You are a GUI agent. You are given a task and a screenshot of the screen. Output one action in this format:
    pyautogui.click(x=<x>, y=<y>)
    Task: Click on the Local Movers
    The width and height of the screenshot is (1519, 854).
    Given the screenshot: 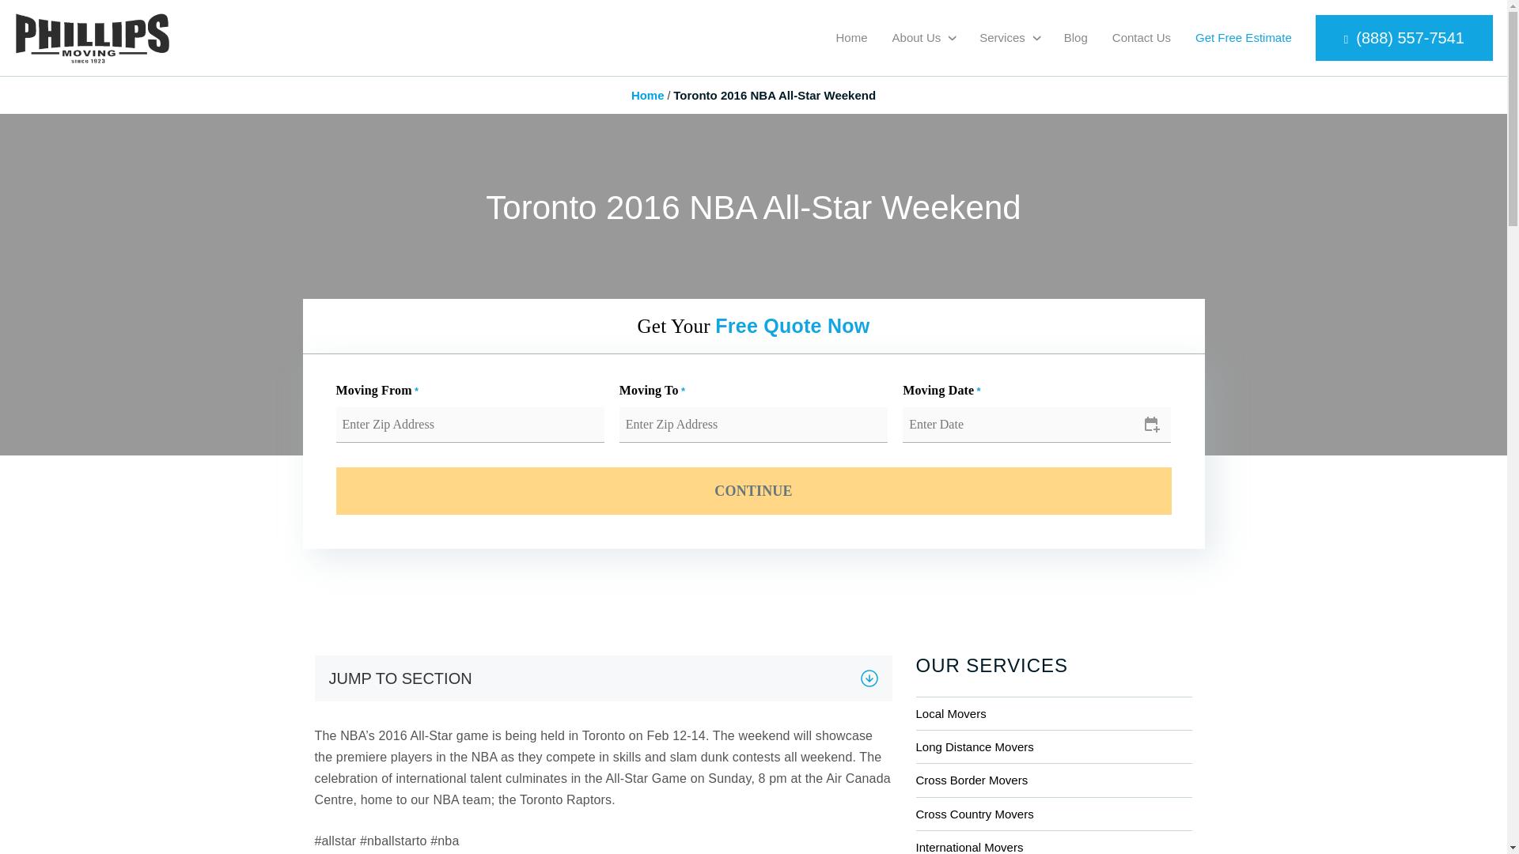 What is the action you would take?
    pyautogui.click(x=1054, y=713)
    